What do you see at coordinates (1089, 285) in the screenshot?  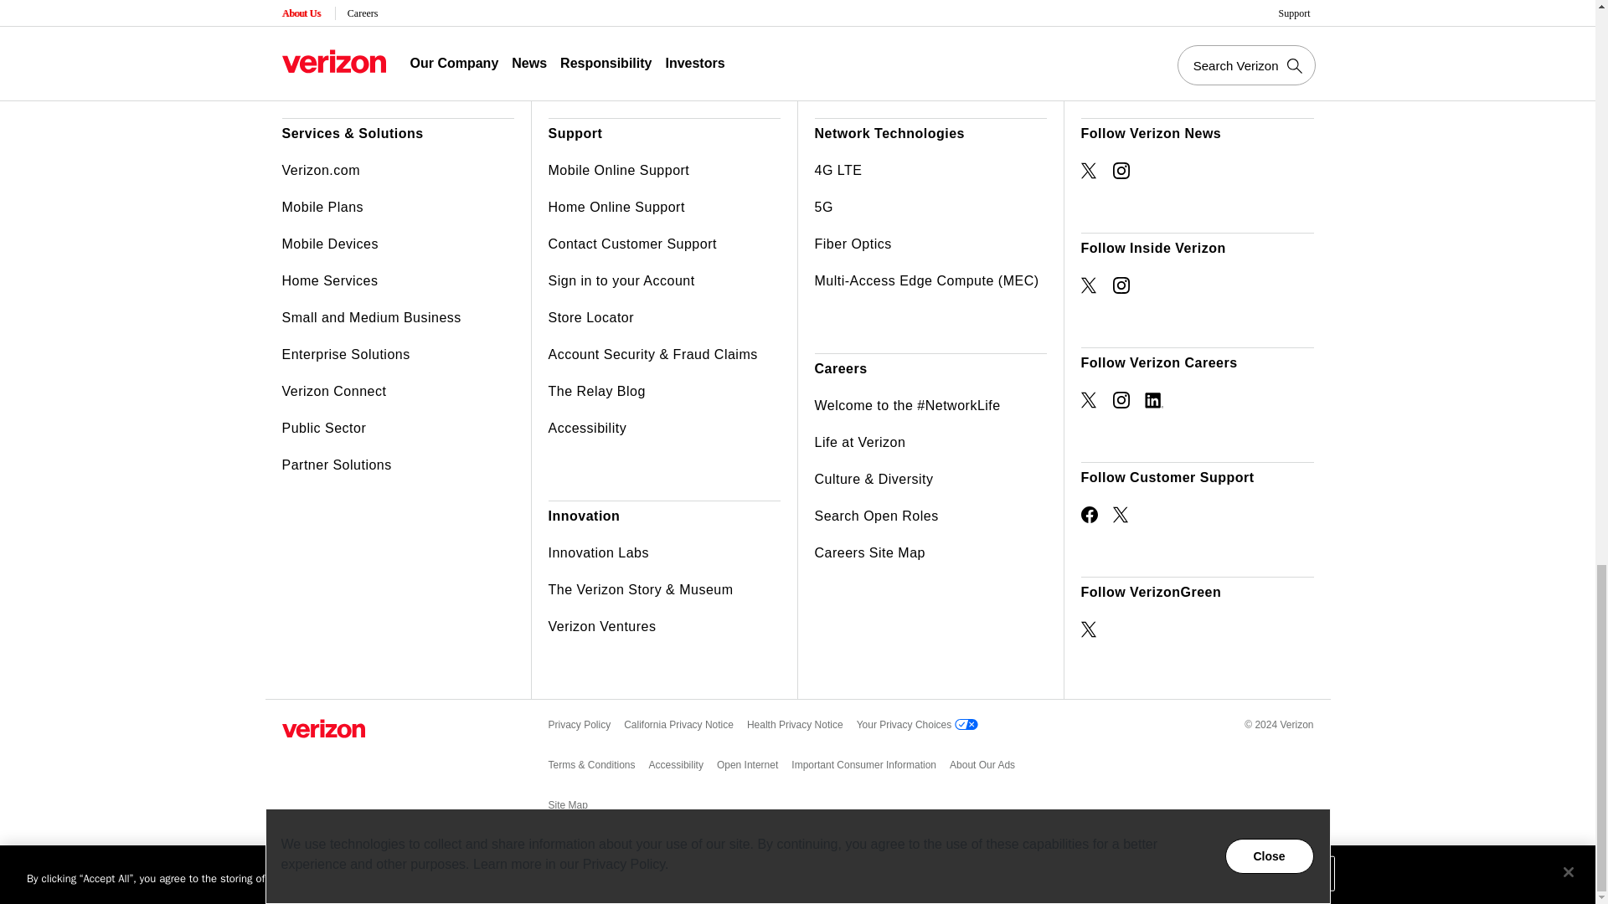 I see `Opens New Window` at bounding box center [1089, 285].